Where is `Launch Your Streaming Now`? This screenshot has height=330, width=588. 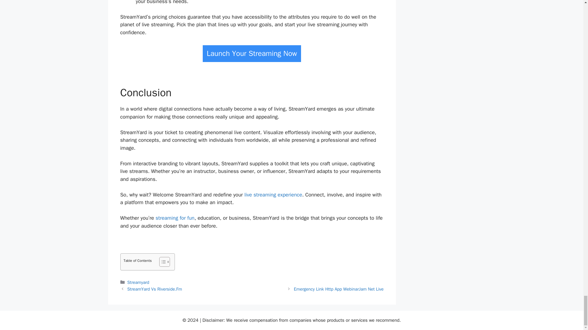
Launch Your Streaming Now is located at coordinates (252, 53).